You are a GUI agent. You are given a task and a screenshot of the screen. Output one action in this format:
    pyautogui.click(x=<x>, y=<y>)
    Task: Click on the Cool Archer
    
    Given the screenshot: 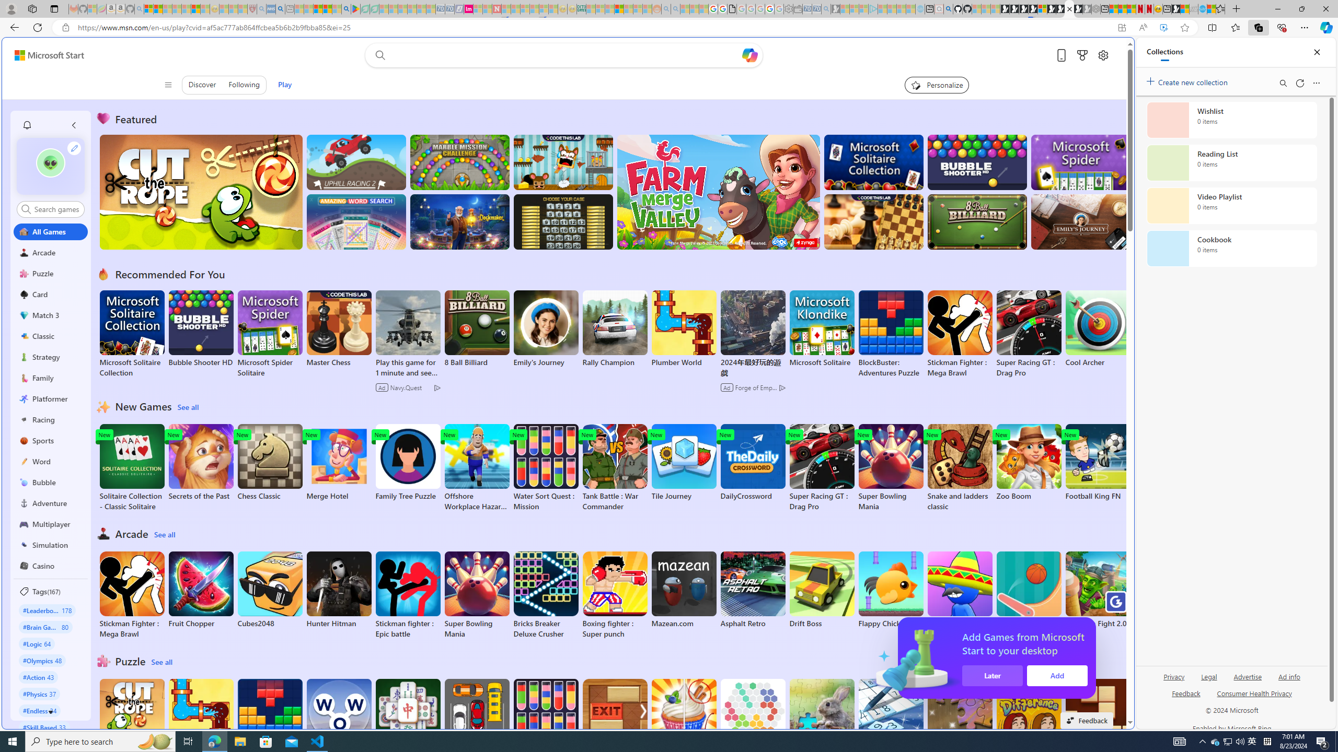 What is the action you would take?
    pyautogui.click(x=1098, y=329)
    